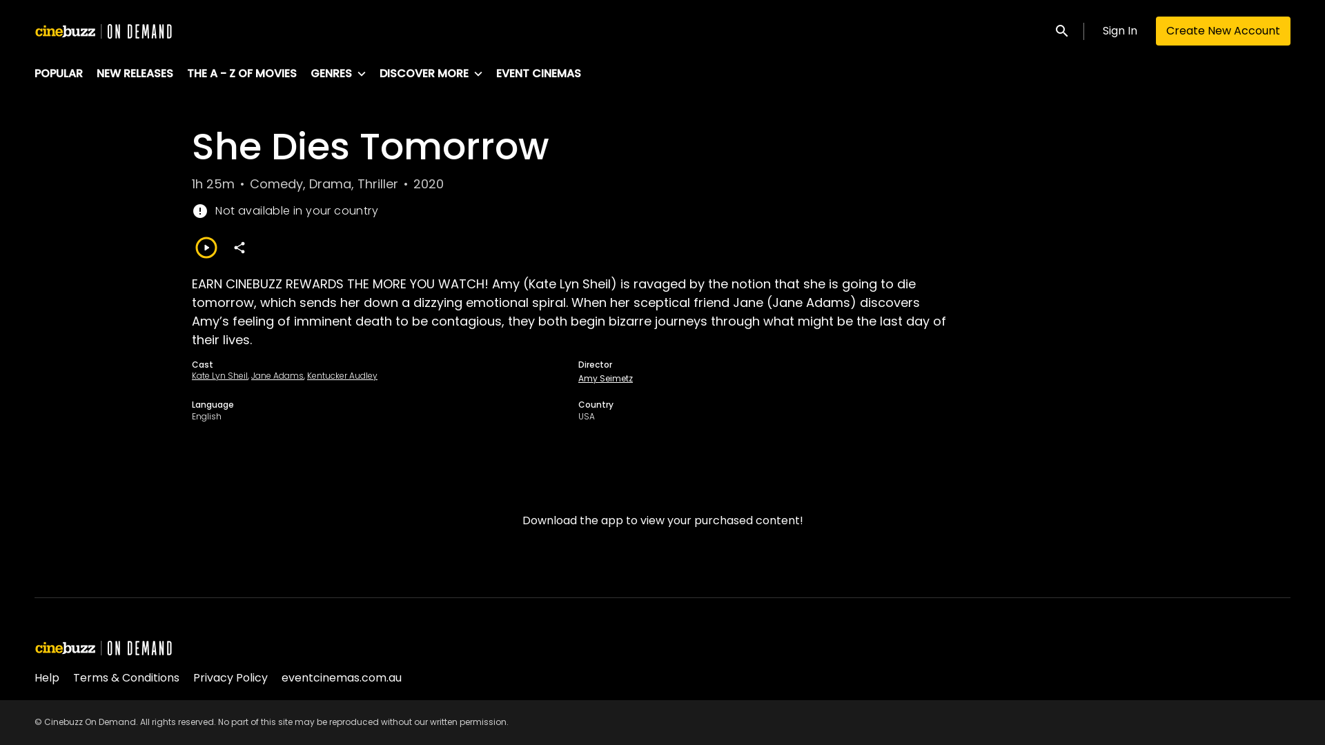  Describe the element at coordinates (104, 31) in the screenshot. I see `Cinebuzz On Demand` at that location.